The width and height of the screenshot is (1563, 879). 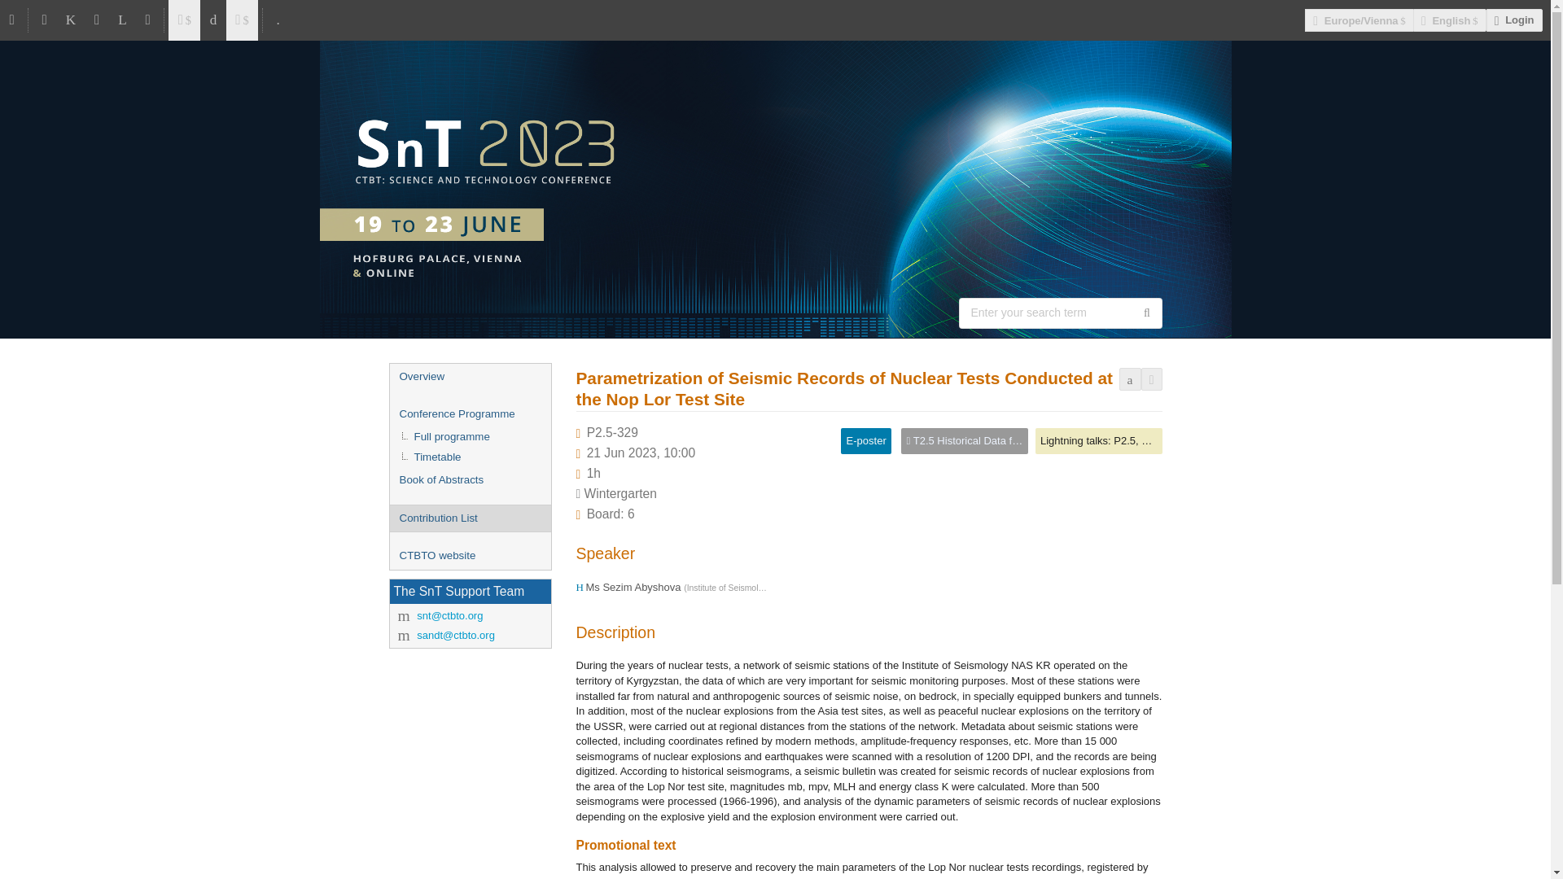 I want to click on Login, so click(x=1514, y=20).